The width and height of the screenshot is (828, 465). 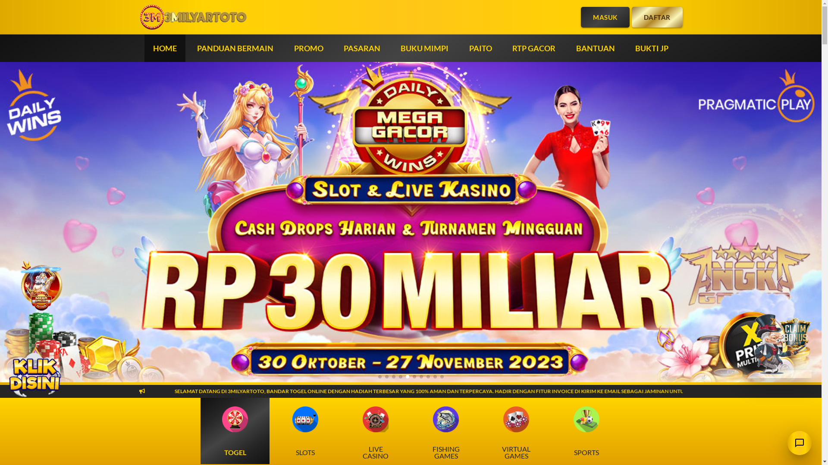 I want to click on PANDUAN BERMAIN, so click(x=235, y=48).